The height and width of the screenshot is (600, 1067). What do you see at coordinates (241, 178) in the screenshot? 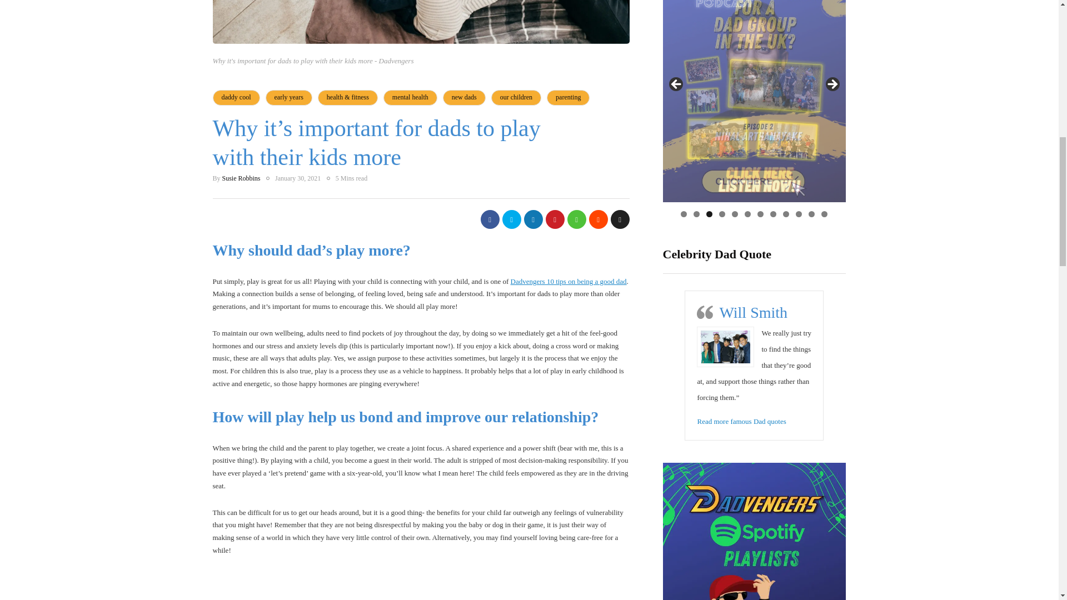
I see `Posts by Susie Robbins` at bounding box center [241, 178].